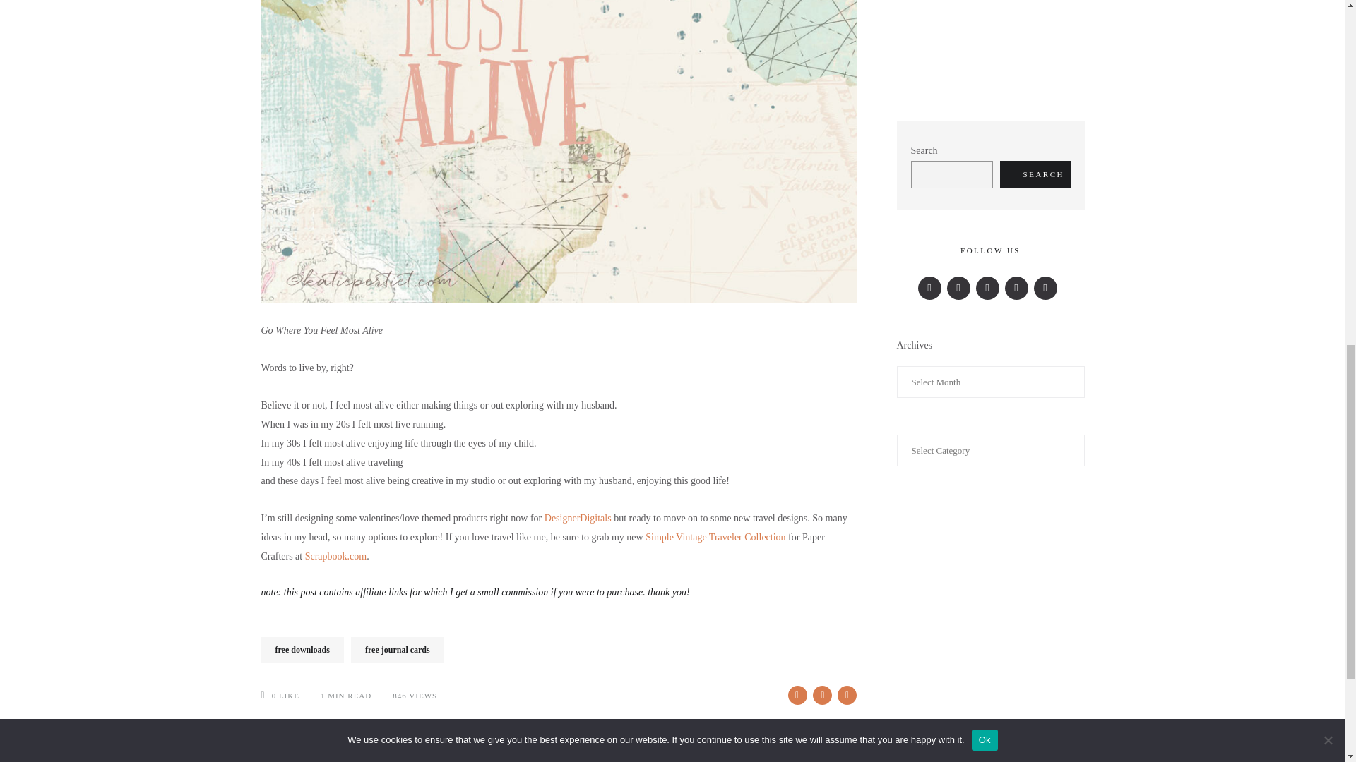 The image size is (1356, 762). Describe the element at coordinates (715, 536) in the screenshot. I see `Simple Vintage Traveler Collection` at that location.